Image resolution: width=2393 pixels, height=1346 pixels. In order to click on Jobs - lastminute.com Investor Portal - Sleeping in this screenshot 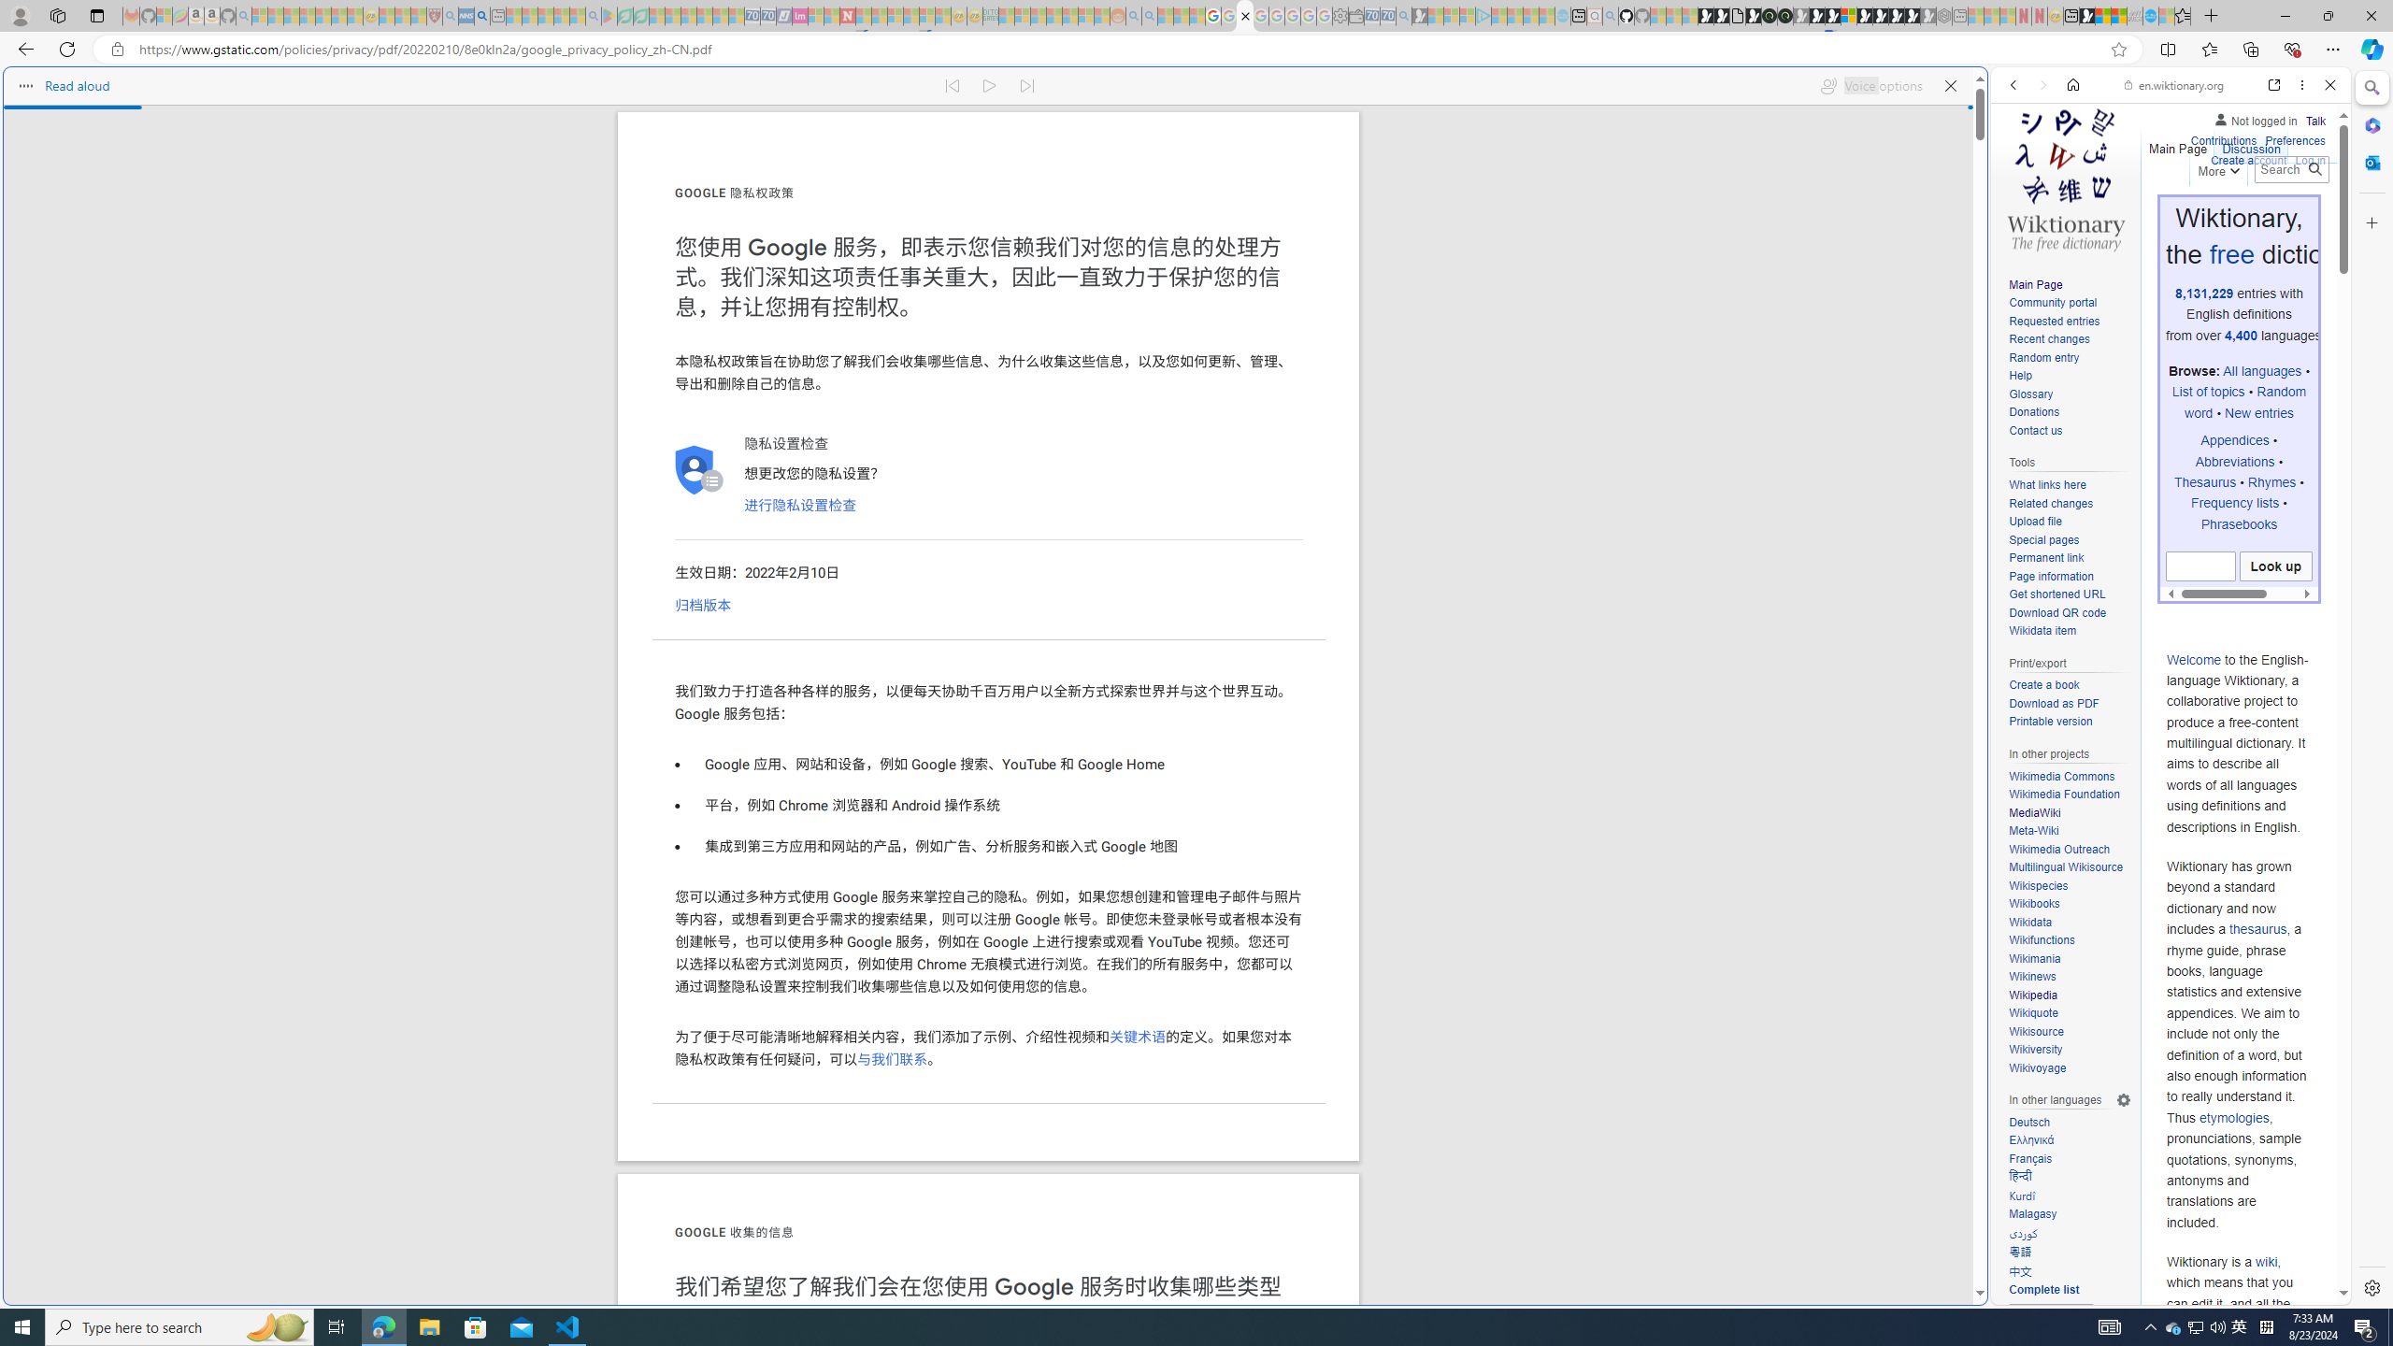, I will do `click(800, 16)`.